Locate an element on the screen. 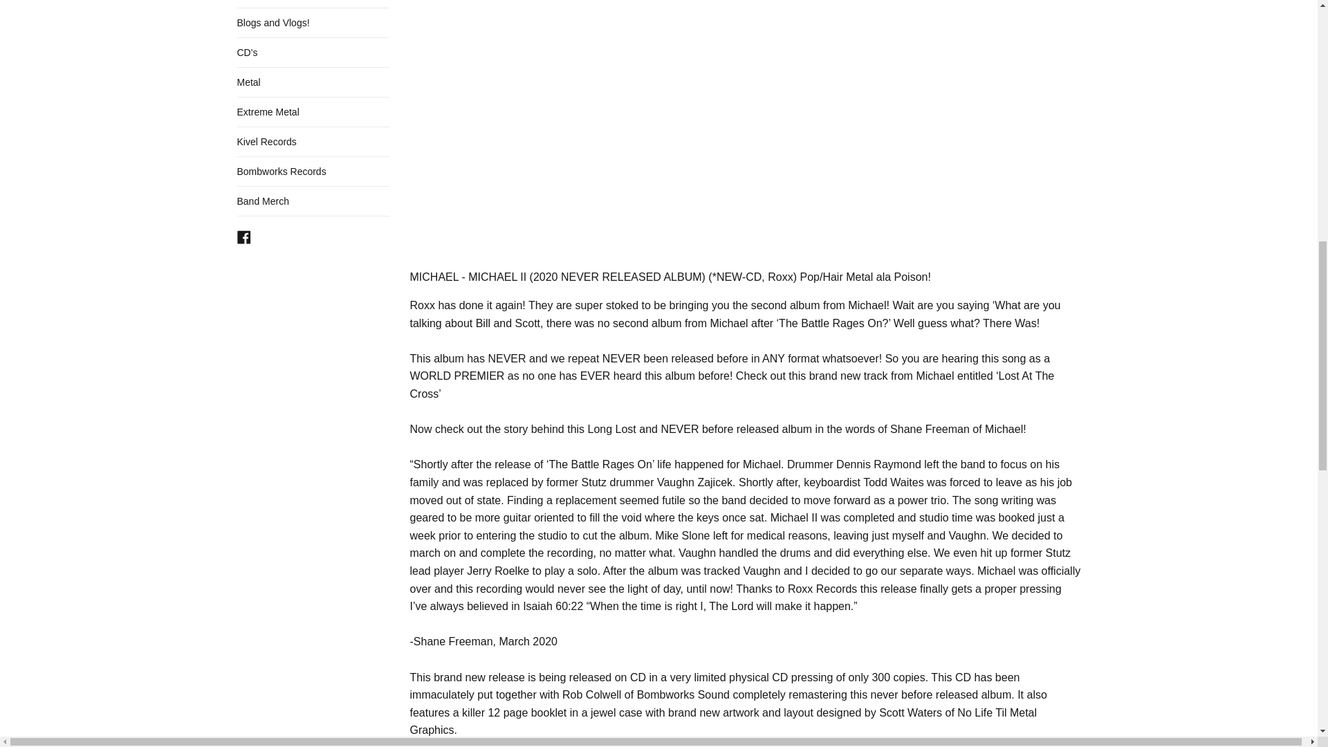 The width and height of the screenshot is (1328, 747). Bombworks Records is located at coordinates (313, 171).